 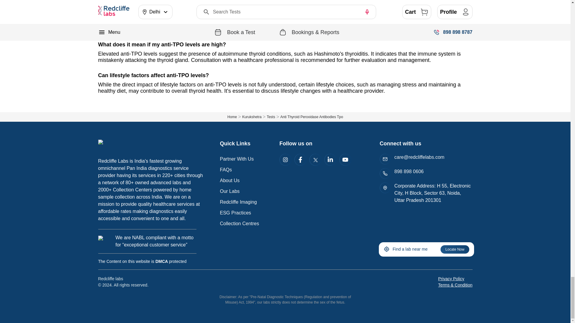 I want to click on Tests, so click(x=273, y=117).